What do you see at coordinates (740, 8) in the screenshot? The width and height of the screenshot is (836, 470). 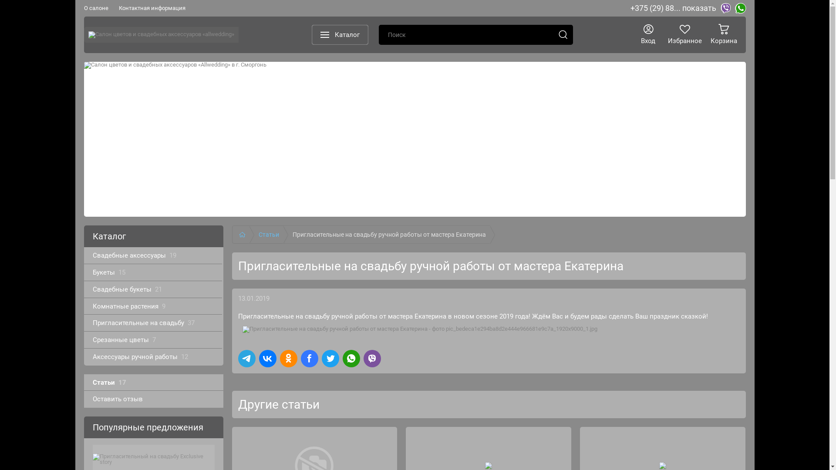 I see `WhatsApp` at bounding box center [740, 8].